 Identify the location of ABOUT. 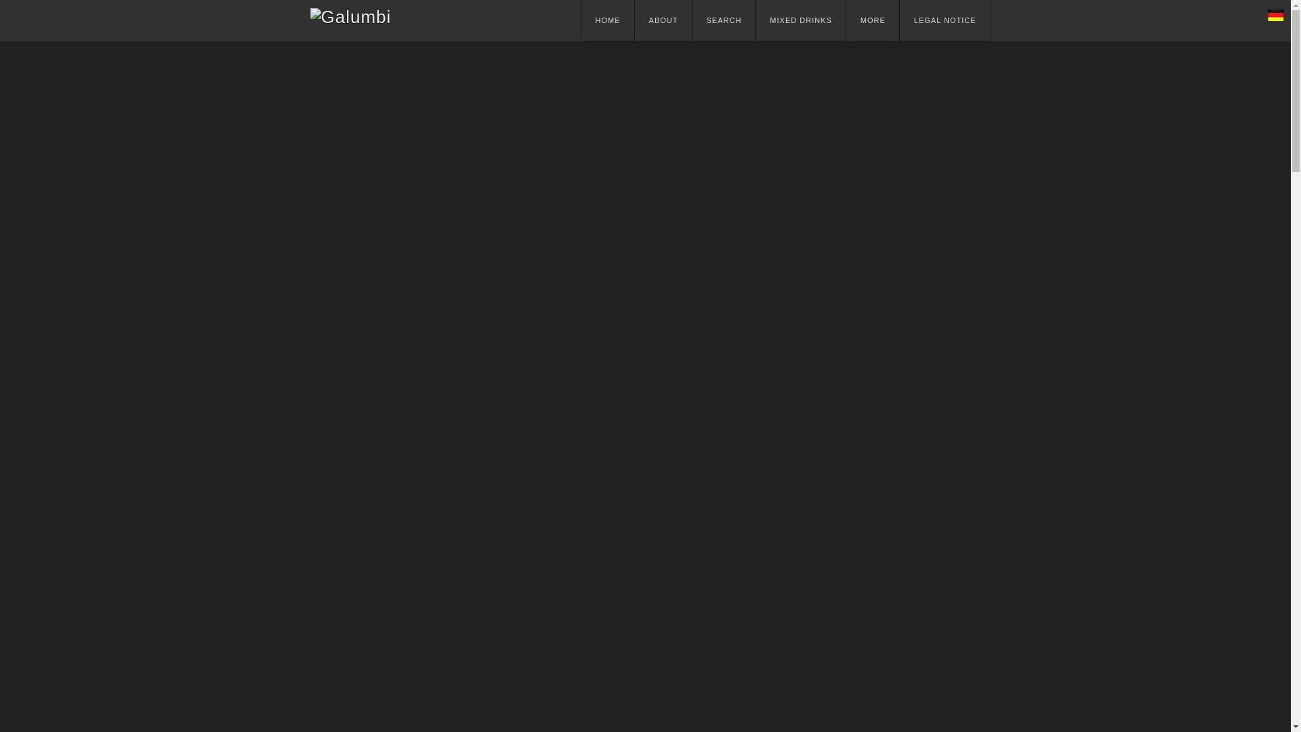
(663, 20).